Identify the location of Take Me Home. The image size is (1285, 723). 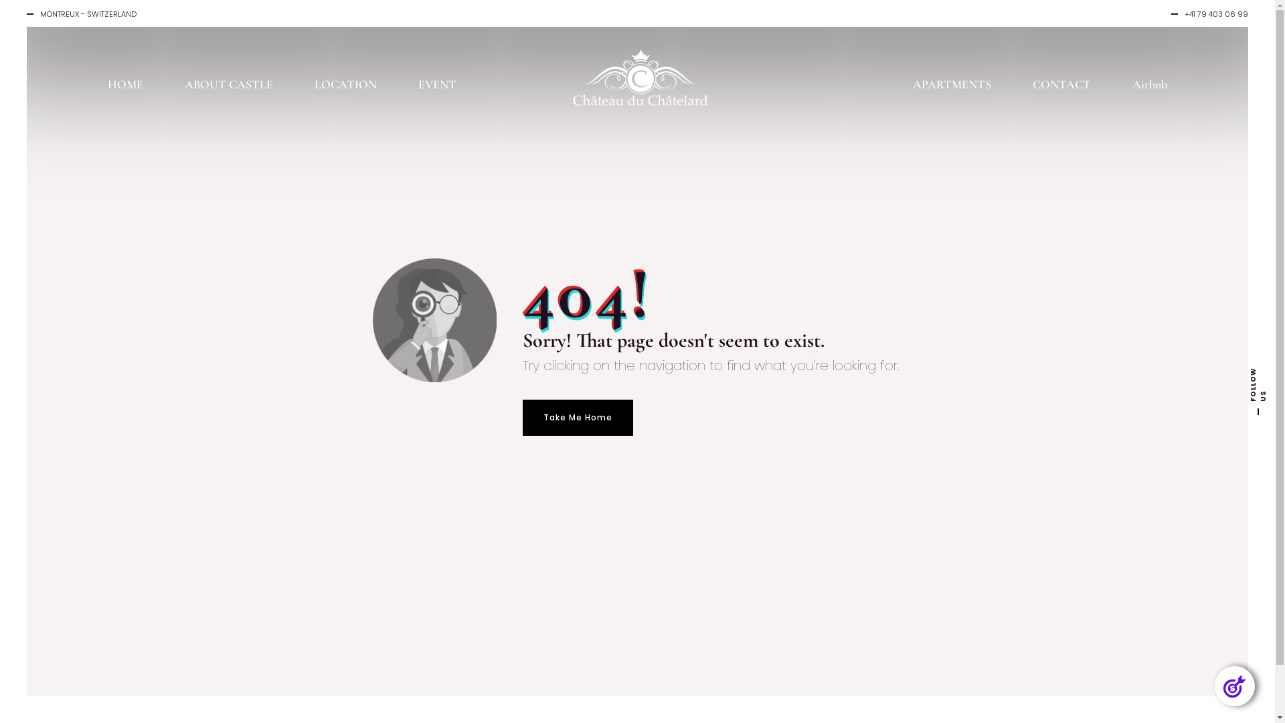
(577, 418).